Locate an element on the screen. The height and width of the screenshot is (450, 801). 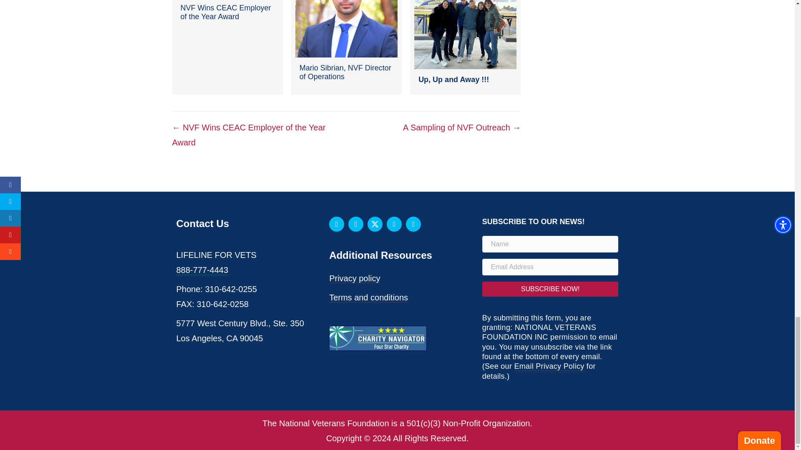
group-photo-blimp is located at coordinates (465, 35).